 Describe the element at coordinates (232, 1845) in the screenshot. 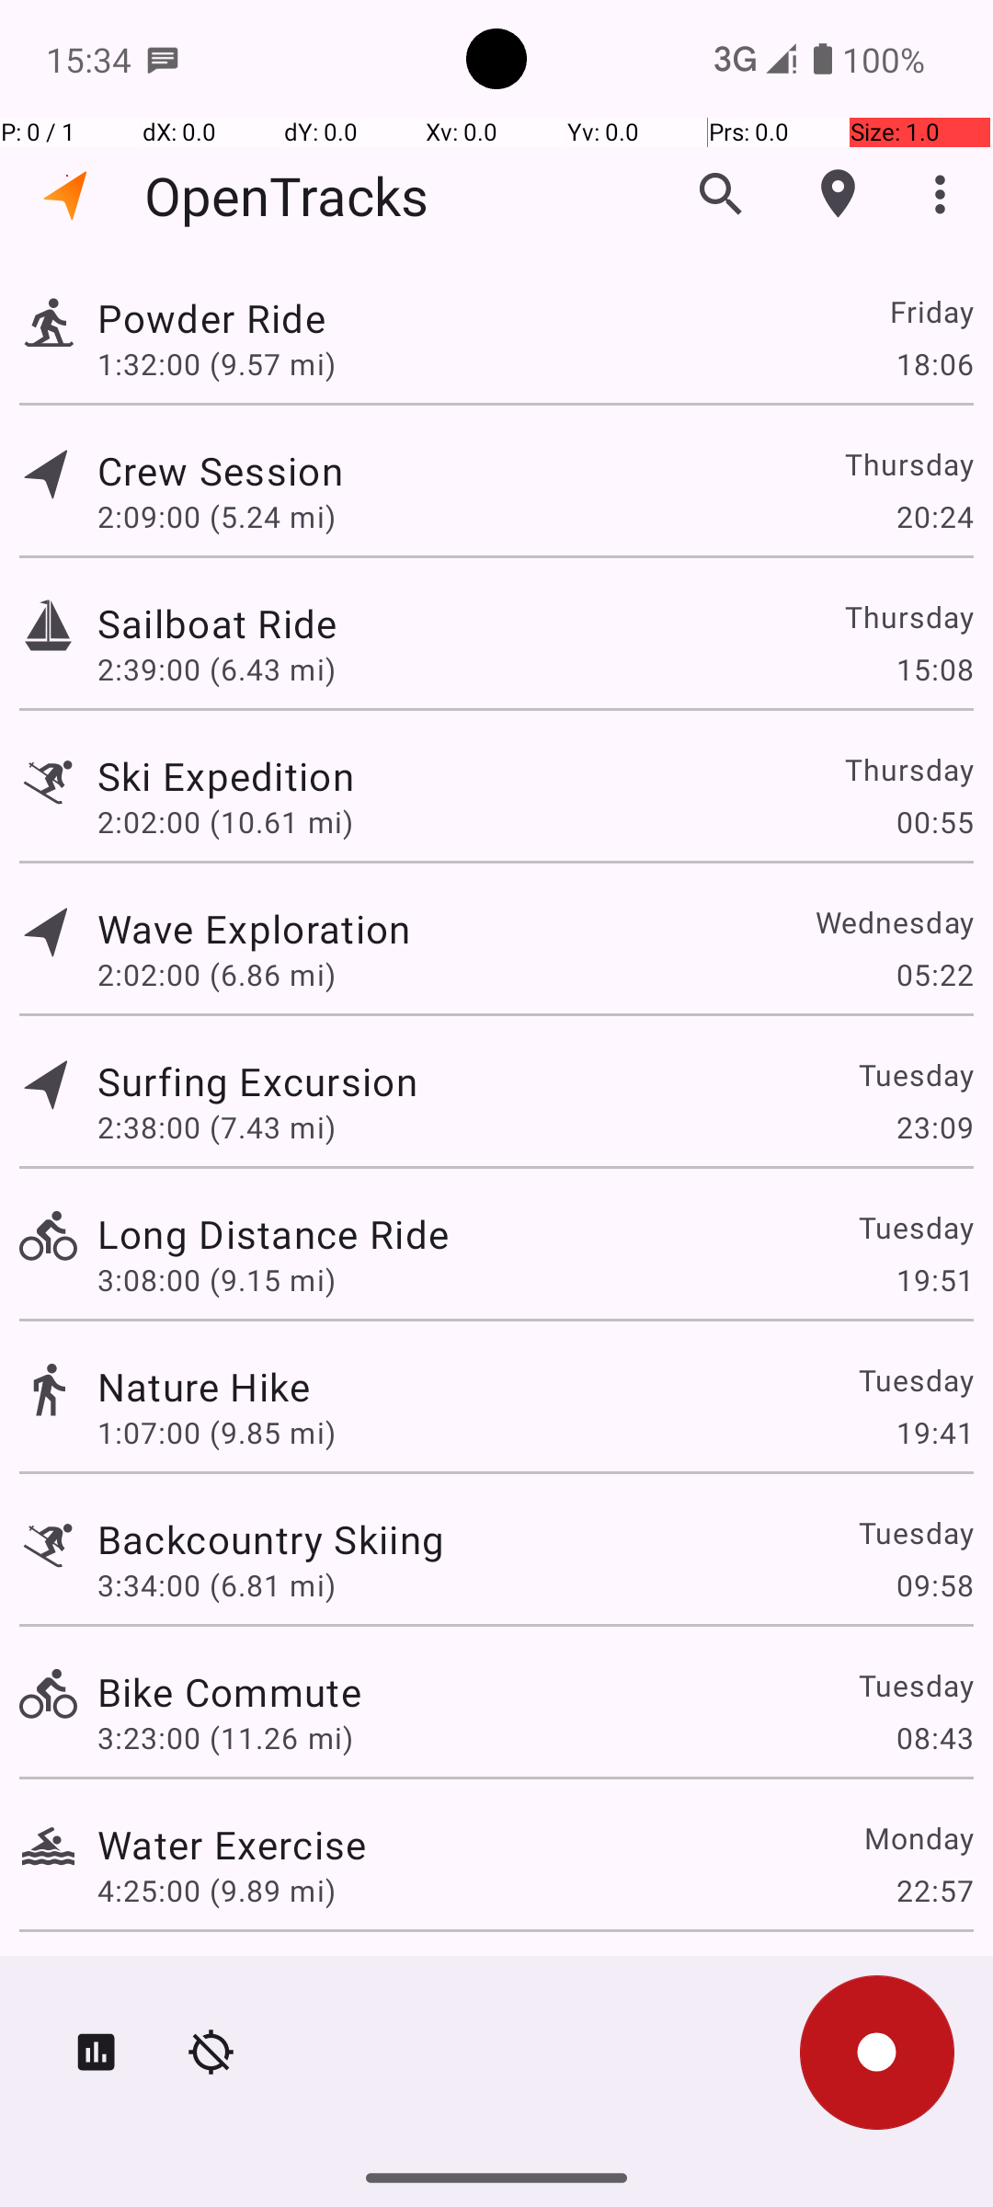

I see `Water Exercise` at that location.